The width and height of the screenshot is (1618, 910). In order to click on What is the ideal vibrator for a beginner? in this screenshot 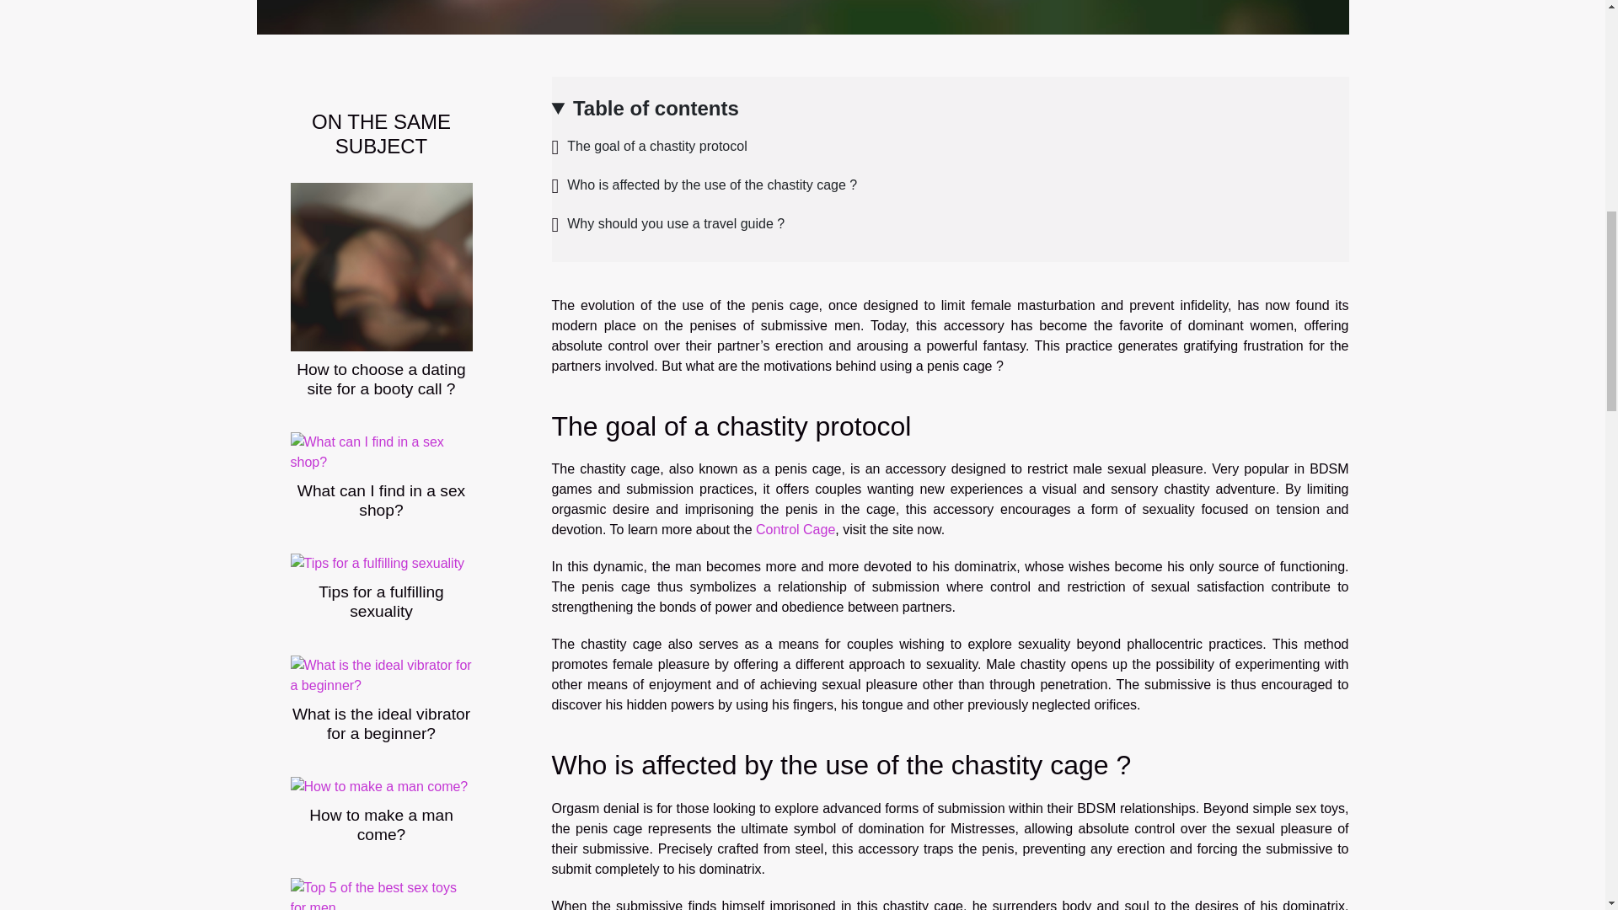, I will do `click(381, 674)`.